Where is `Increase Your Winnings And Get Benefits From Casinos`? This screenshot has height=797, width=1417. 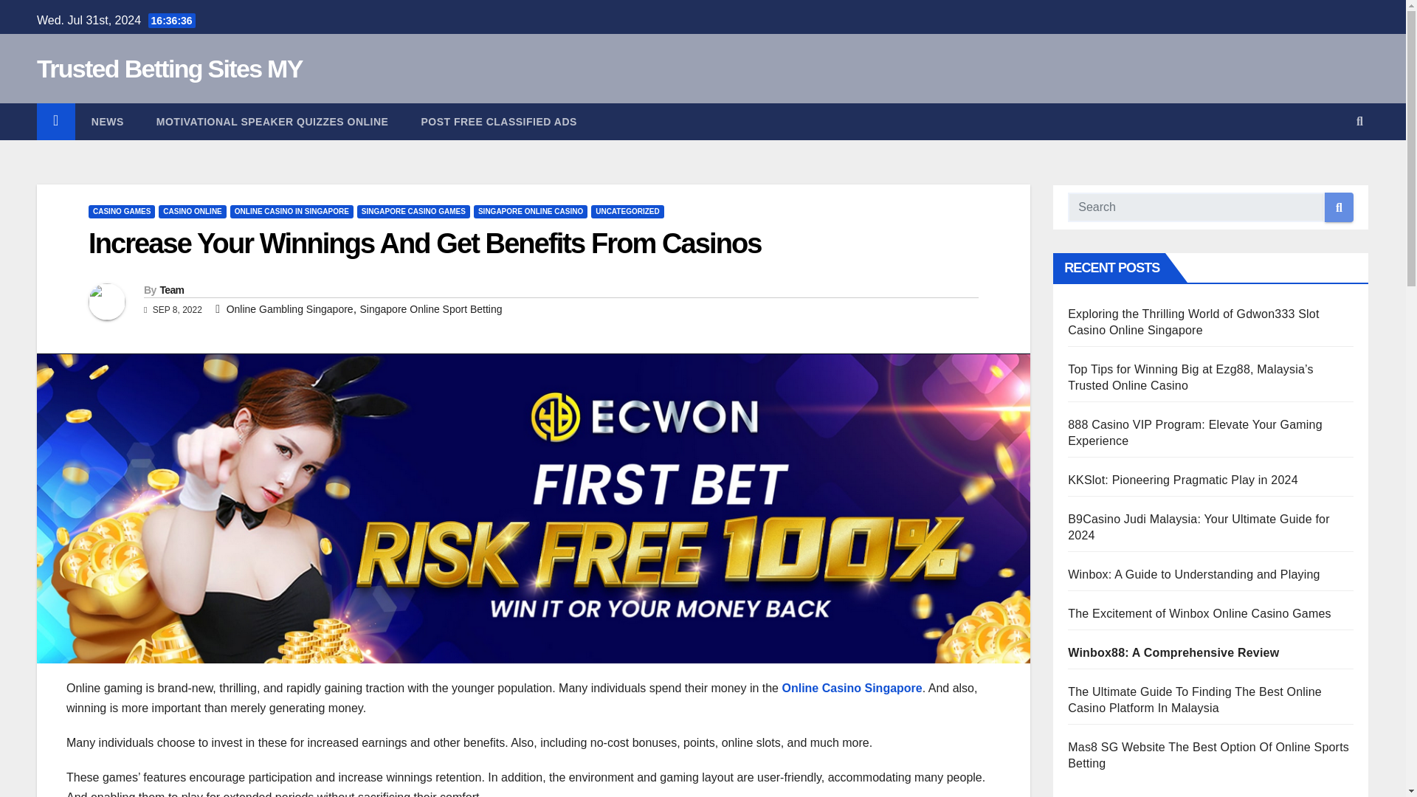 Increase Your Winnings And Get Benefits From Casinos is located at coordinates (425, 244).